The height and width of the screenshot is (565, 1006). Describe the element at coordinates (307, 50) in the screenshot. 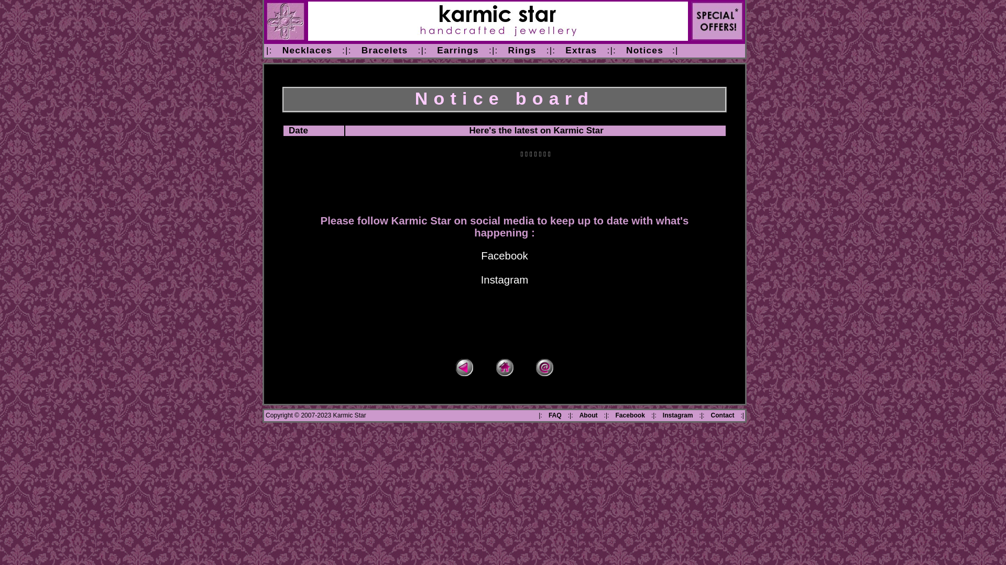

I see `Necklaces` at that location.